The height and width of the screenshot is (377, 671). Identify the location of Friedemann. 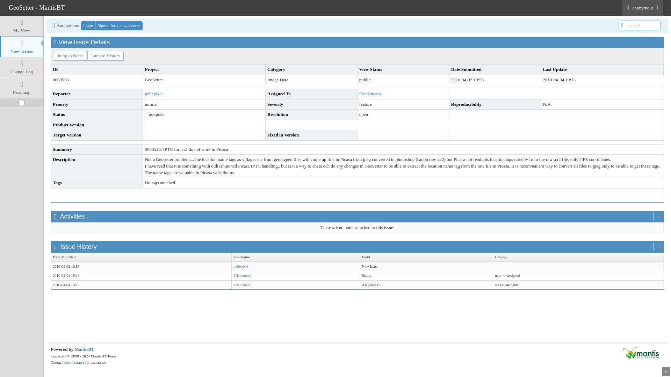
(242, 285).